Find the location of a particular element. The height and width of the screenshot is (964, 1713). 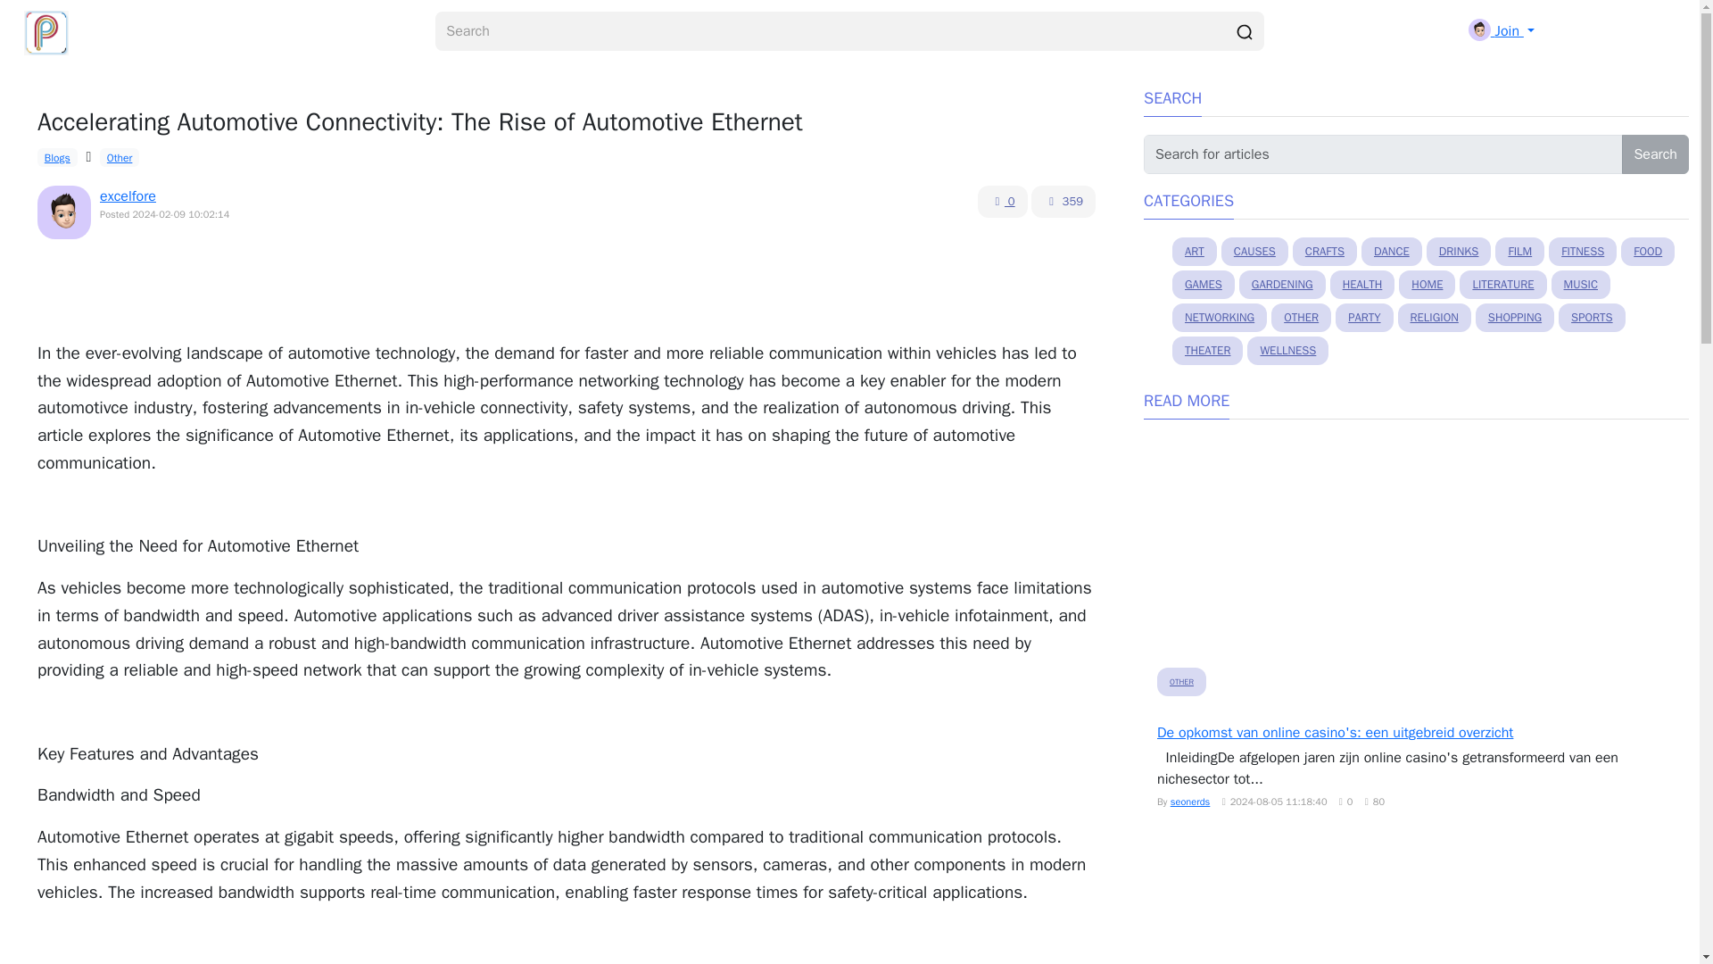

NETWORKING is located at coordinates (1219, 318).